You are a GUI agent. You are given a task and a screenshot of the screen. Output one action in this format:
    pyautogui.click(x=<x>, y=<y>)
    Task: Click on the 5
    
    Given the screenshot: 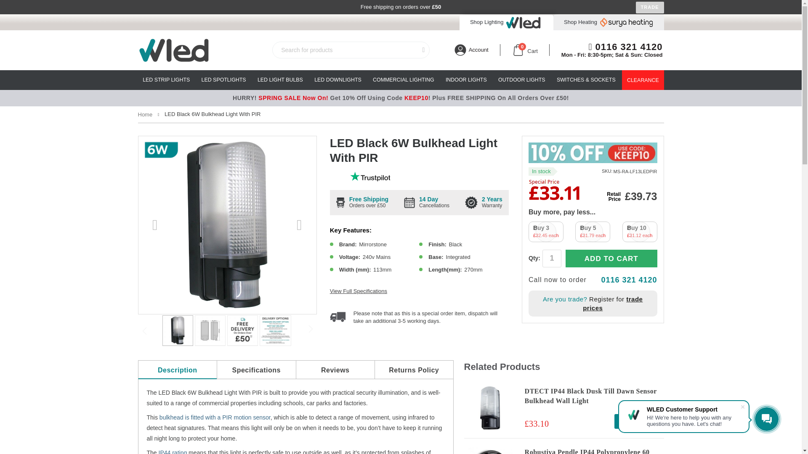 What is the action you would take?
    pyautogui.click(x=224, y=80)
    